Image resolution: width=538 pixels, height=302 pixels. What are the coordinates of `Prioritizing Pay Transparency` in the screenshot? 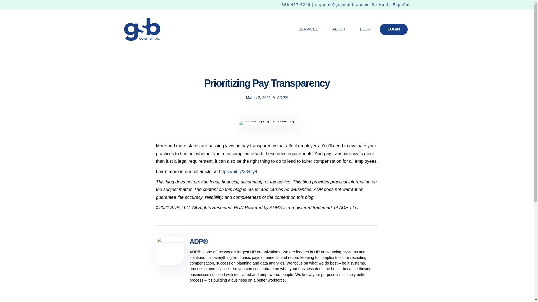 It's located at (266, 123).